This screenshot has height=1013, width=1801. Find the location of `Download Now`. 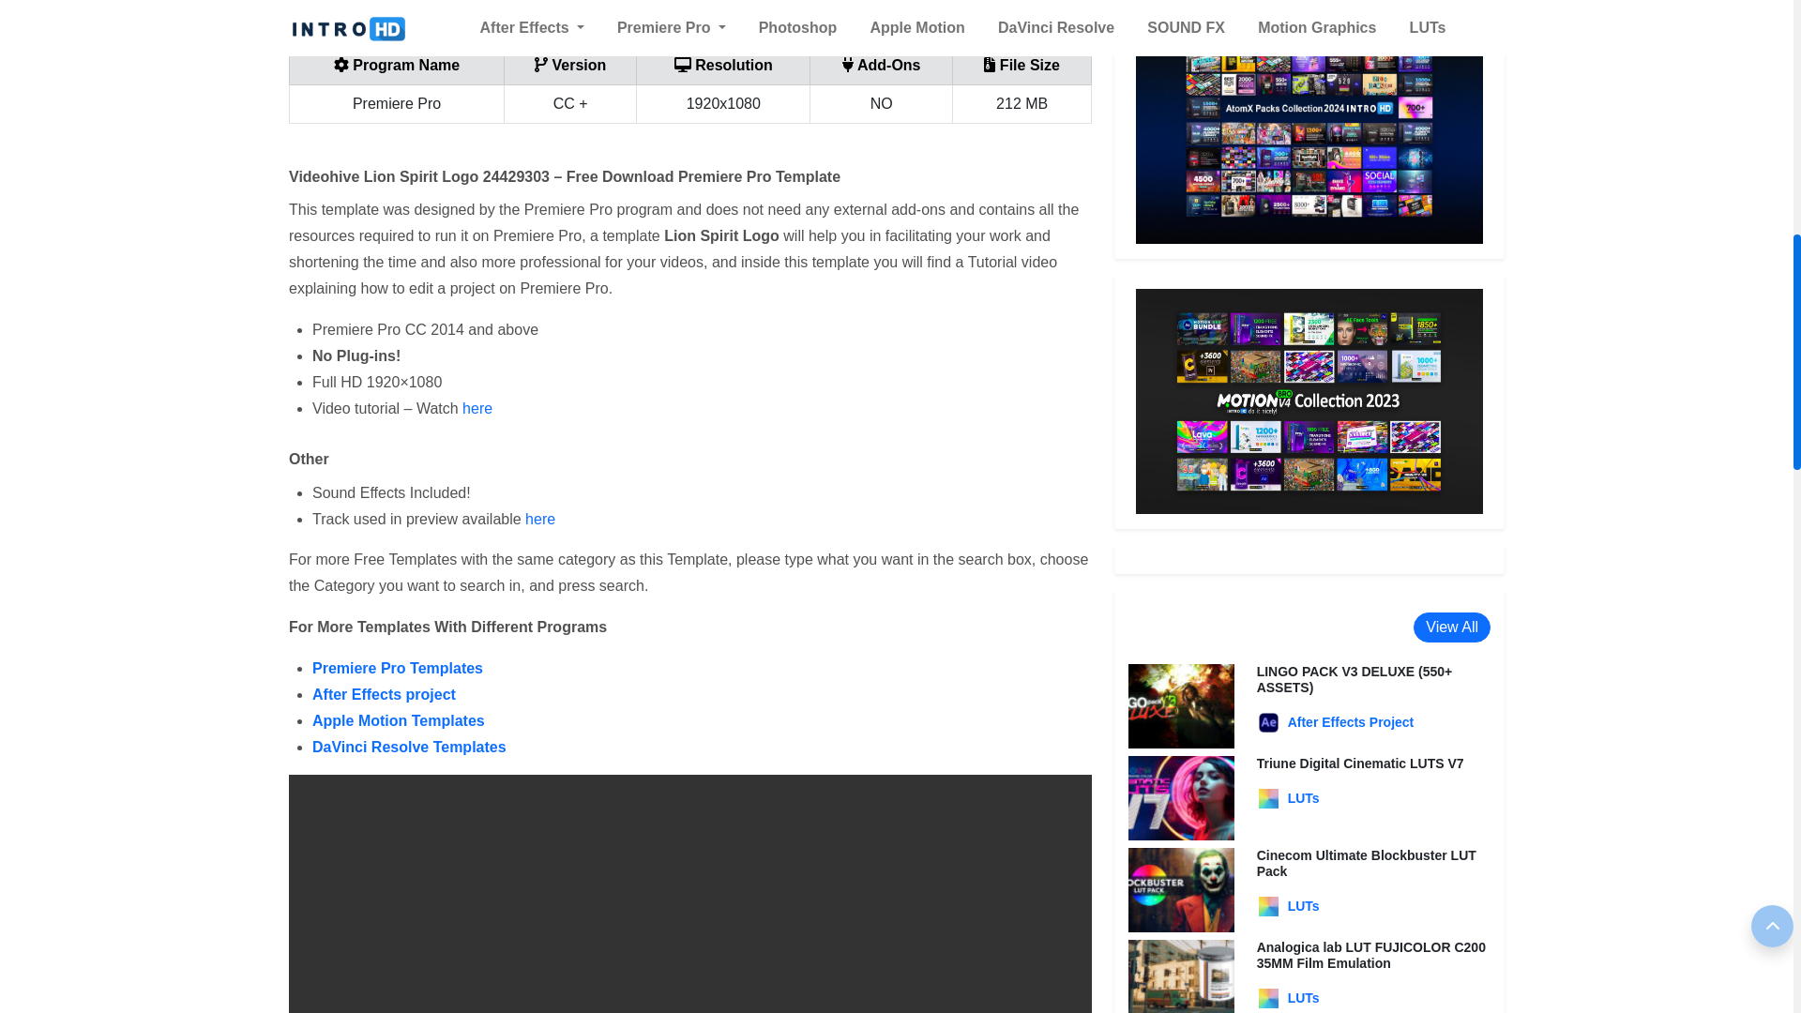

Download Now is located at coordinates (895, 15).